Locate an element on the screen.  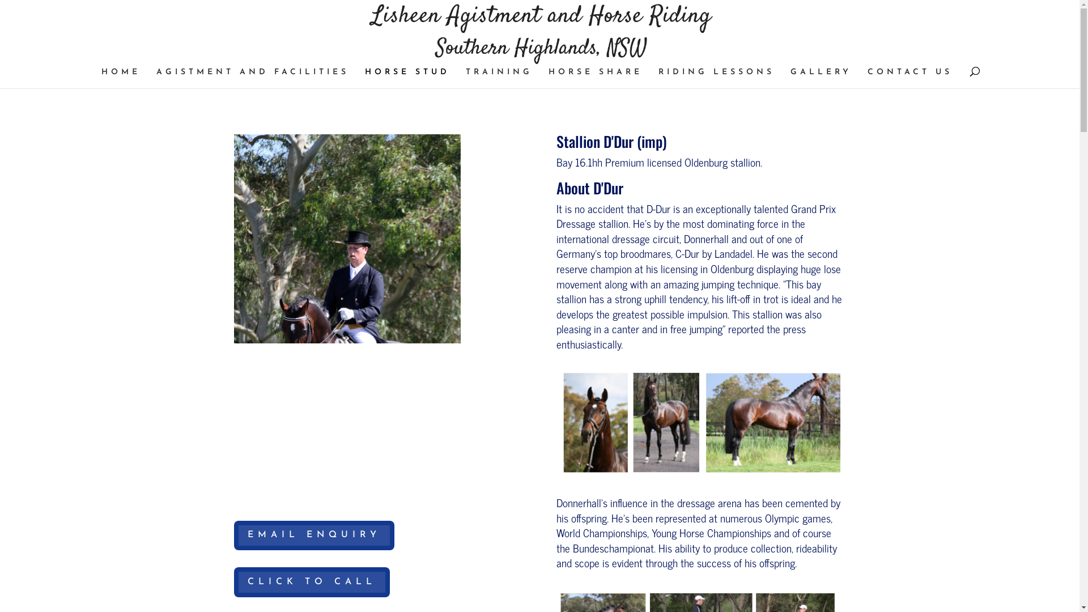
HORSE SHARE is located at coordinates (596, 78).